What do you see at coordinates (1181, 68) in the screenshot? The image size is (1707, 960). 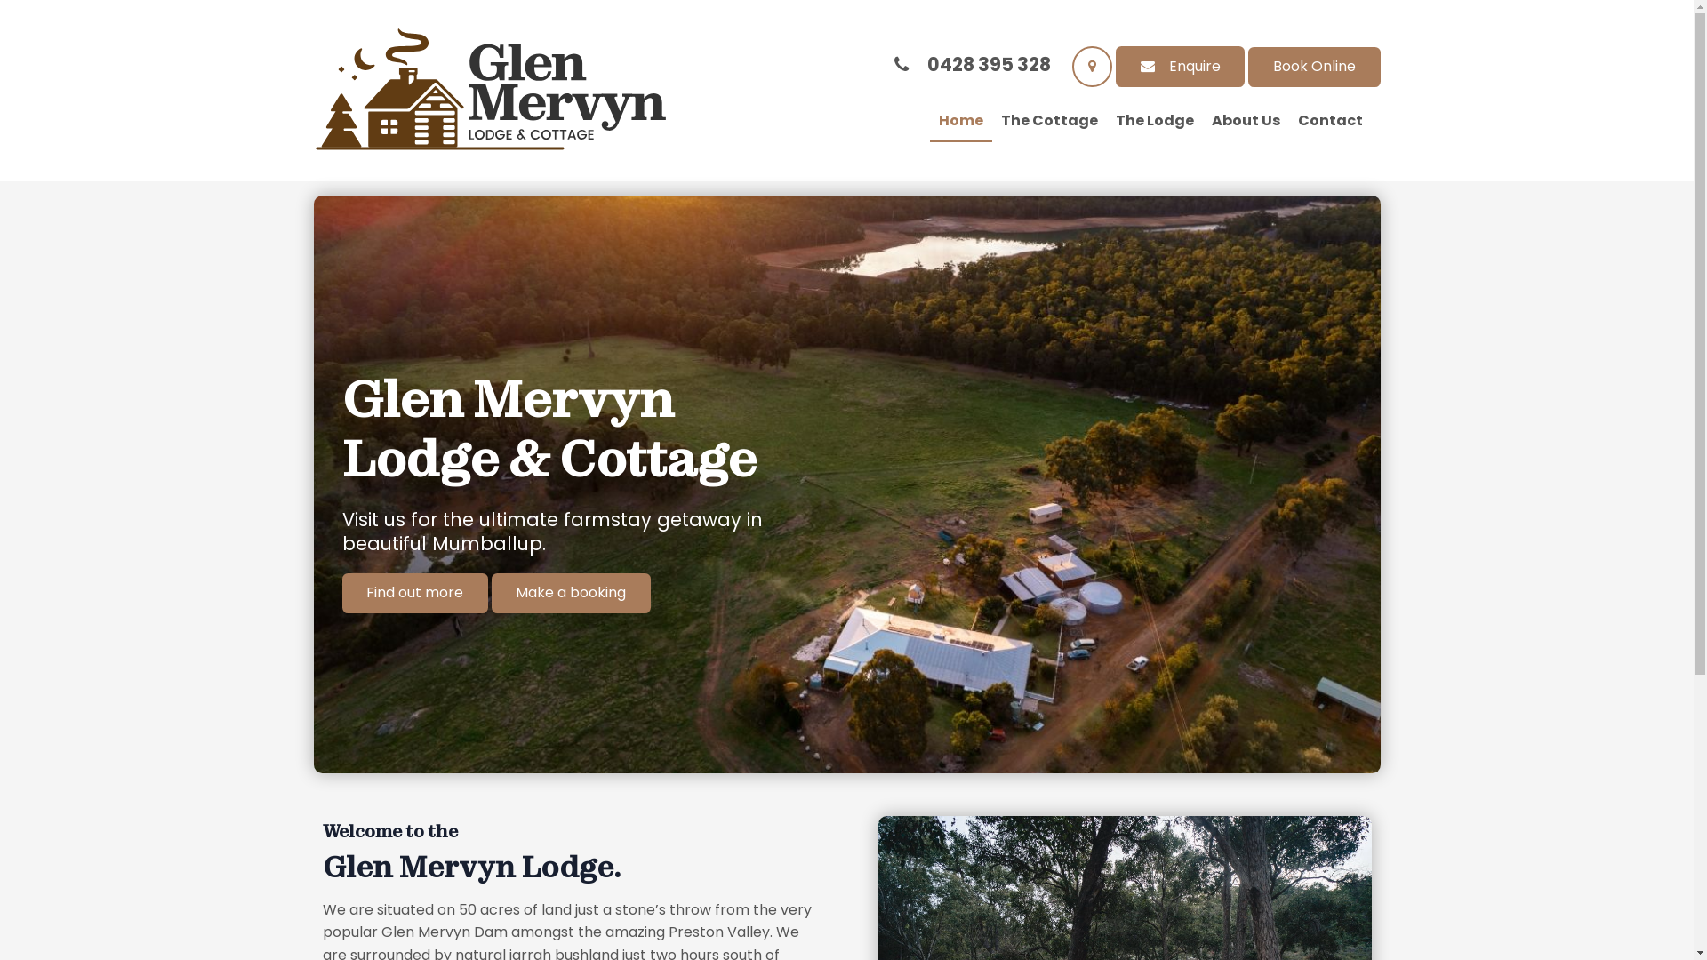 I see `Enquire` at bounding box center [1181, 68].